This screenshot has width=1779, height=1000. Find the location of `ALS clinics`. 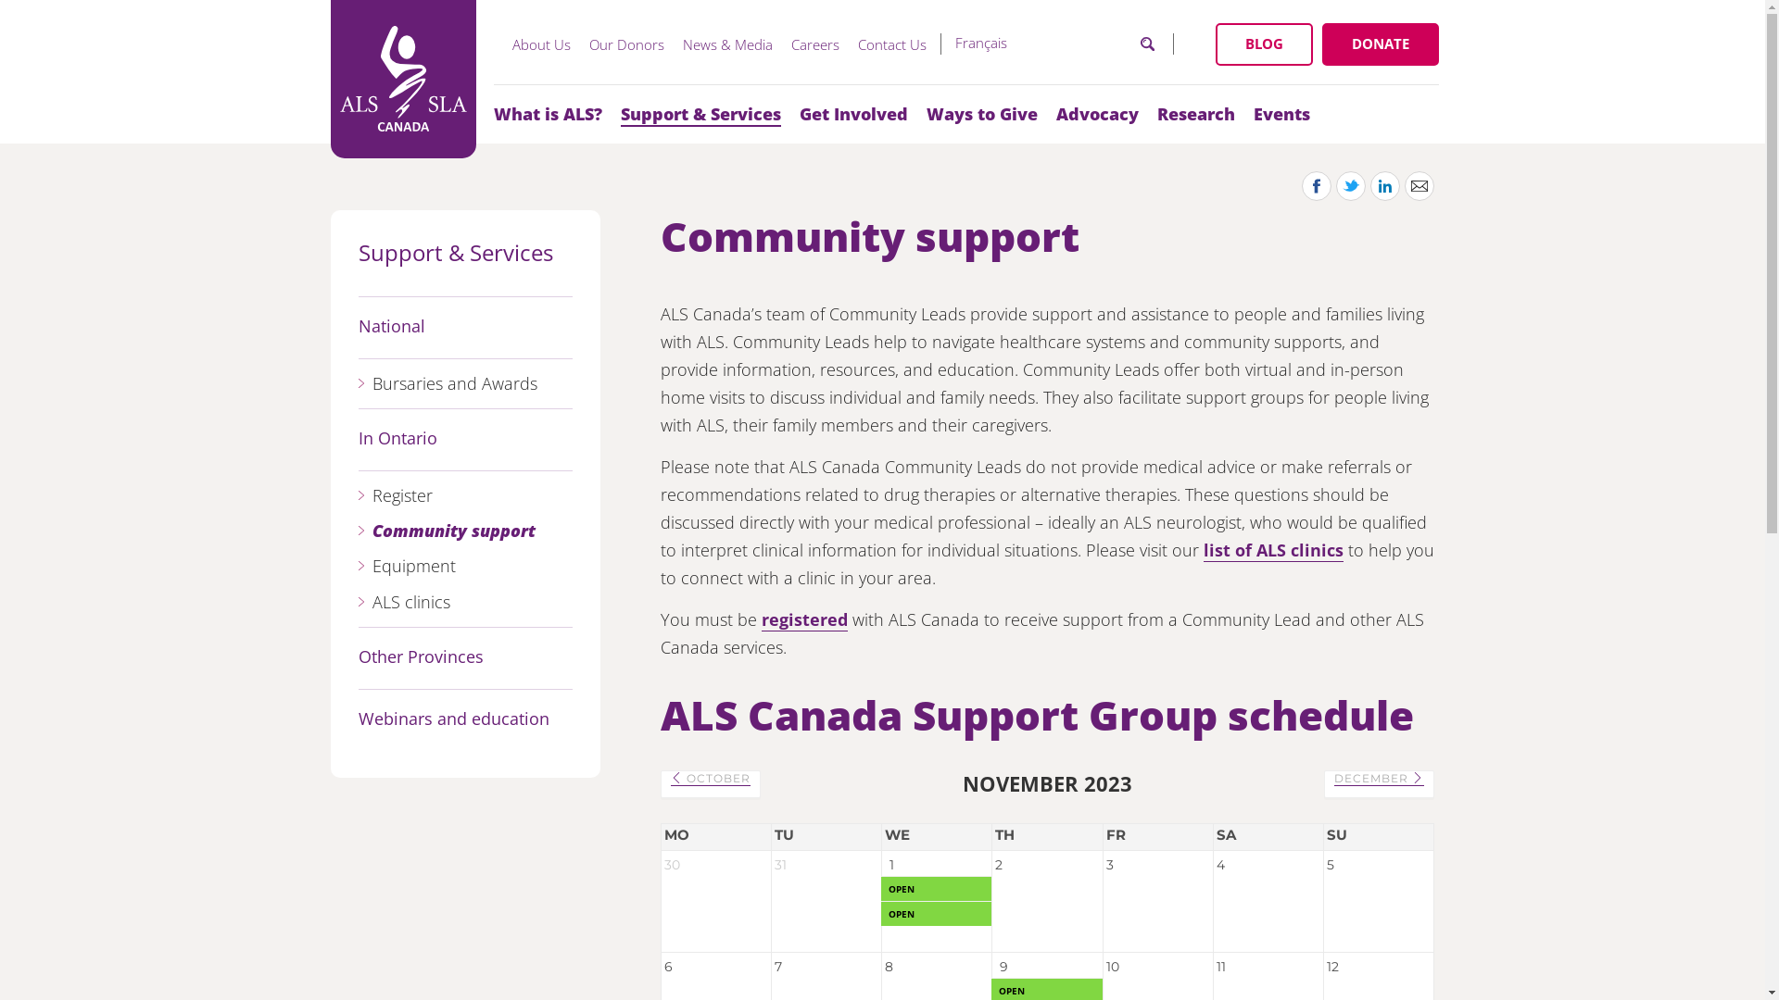

ALS clinics is located at coordinates (411, 603).